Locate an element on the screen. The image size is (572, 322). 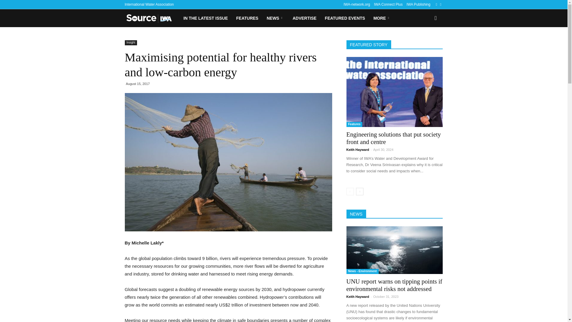
IN THE LATEST ISSUE is located at coordinates (206, 18).